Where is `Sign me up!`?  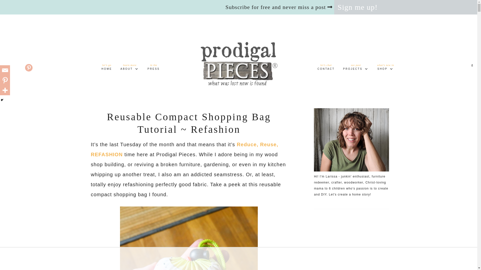 Sign me up! is located at coordinates (184, 149).